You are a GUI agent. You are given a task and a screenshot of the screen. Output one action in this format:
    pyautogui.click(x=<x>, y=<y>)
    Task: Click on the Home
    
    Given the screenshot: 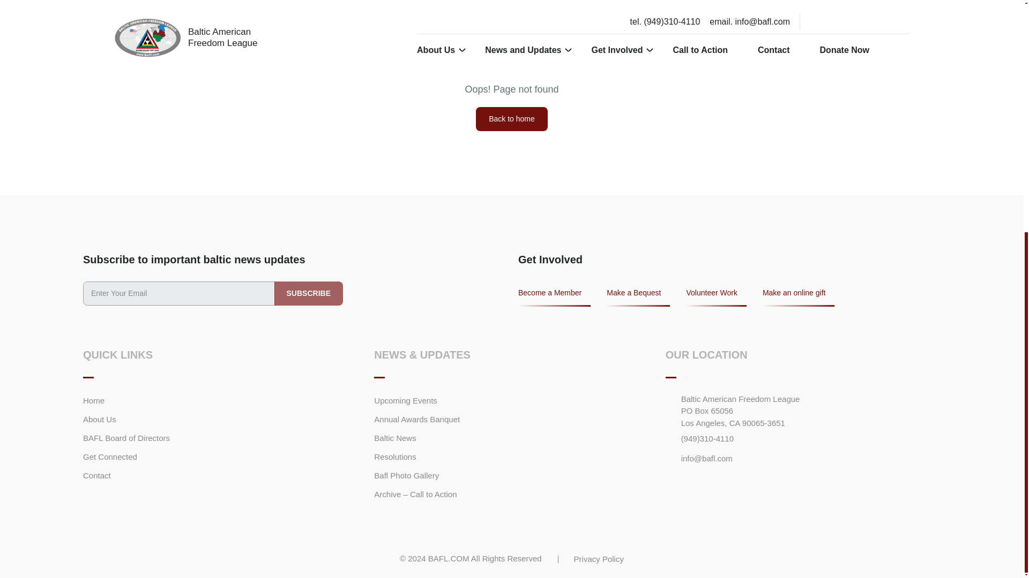 What is the action you would take?
    pyautogui.click(x=94, y=401)
    